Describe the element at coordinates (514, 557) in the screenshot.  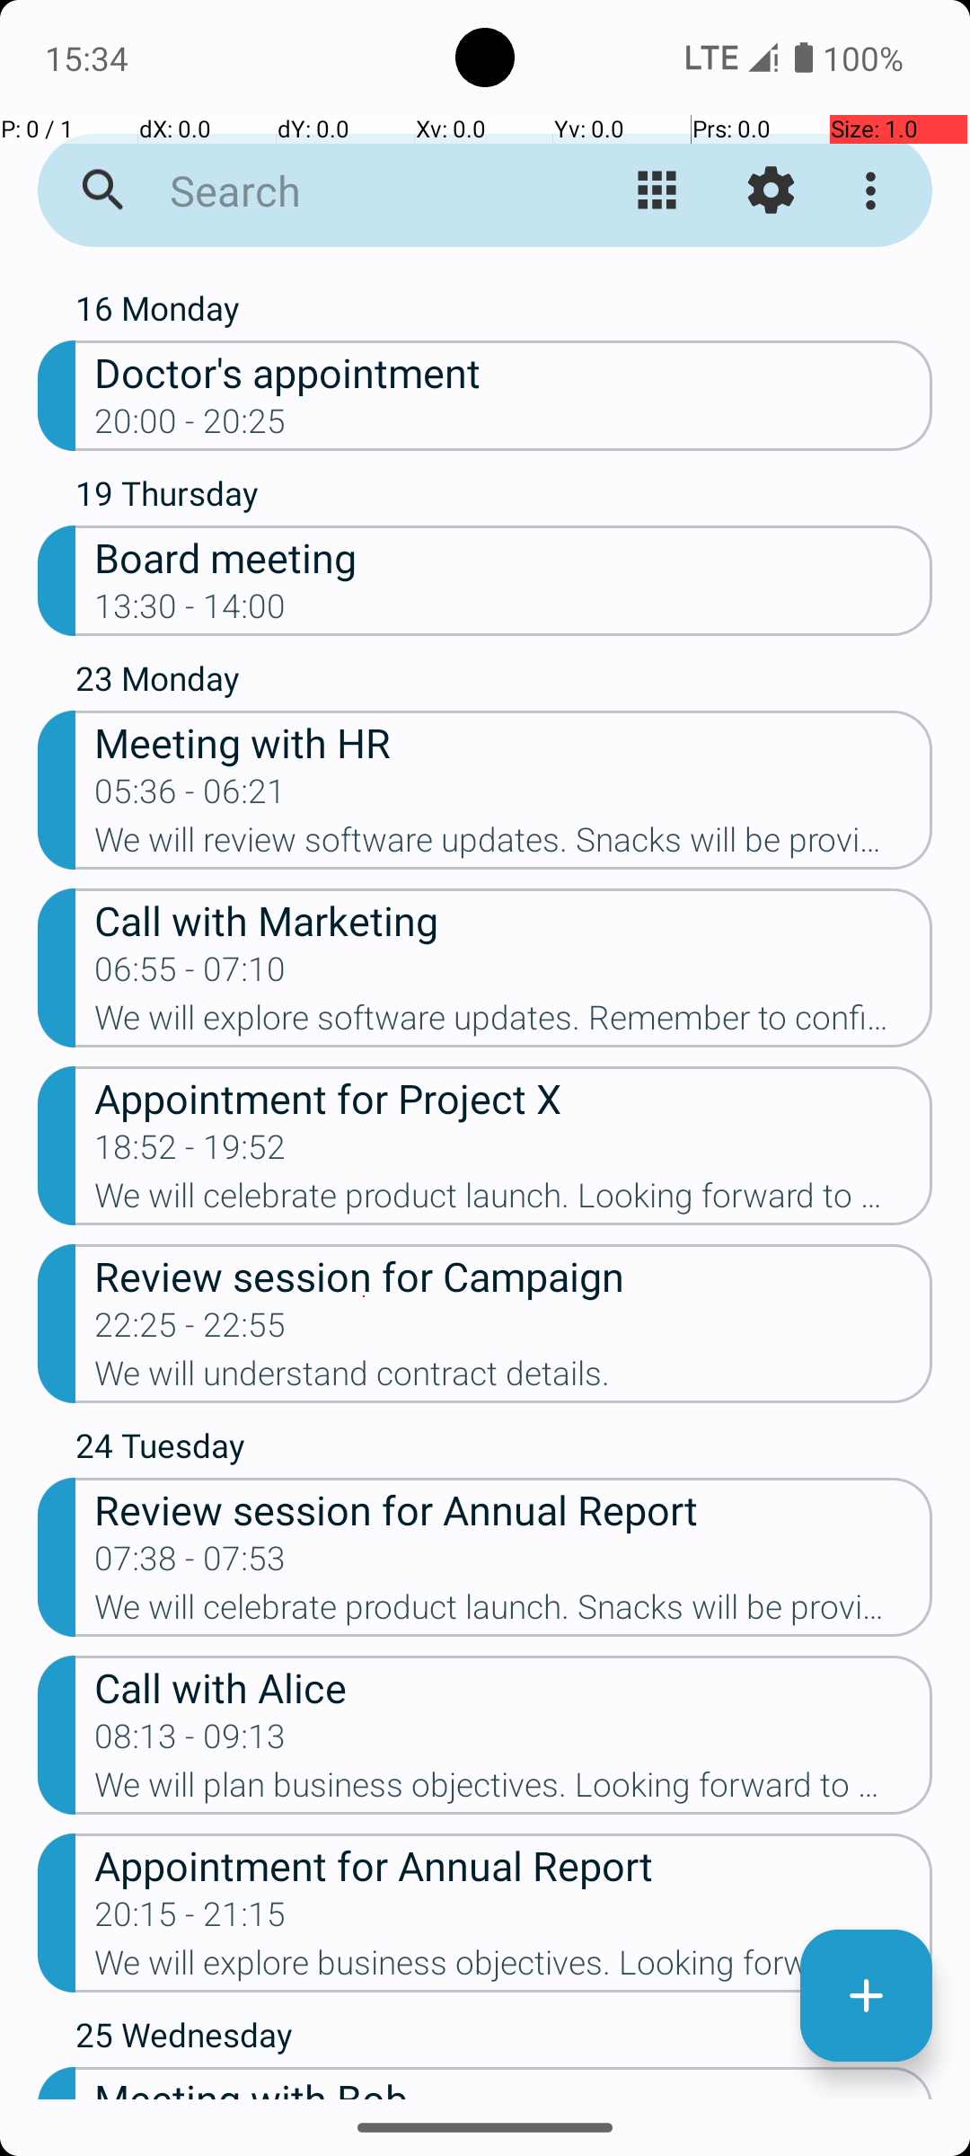
I see `Board meeting` at that location.